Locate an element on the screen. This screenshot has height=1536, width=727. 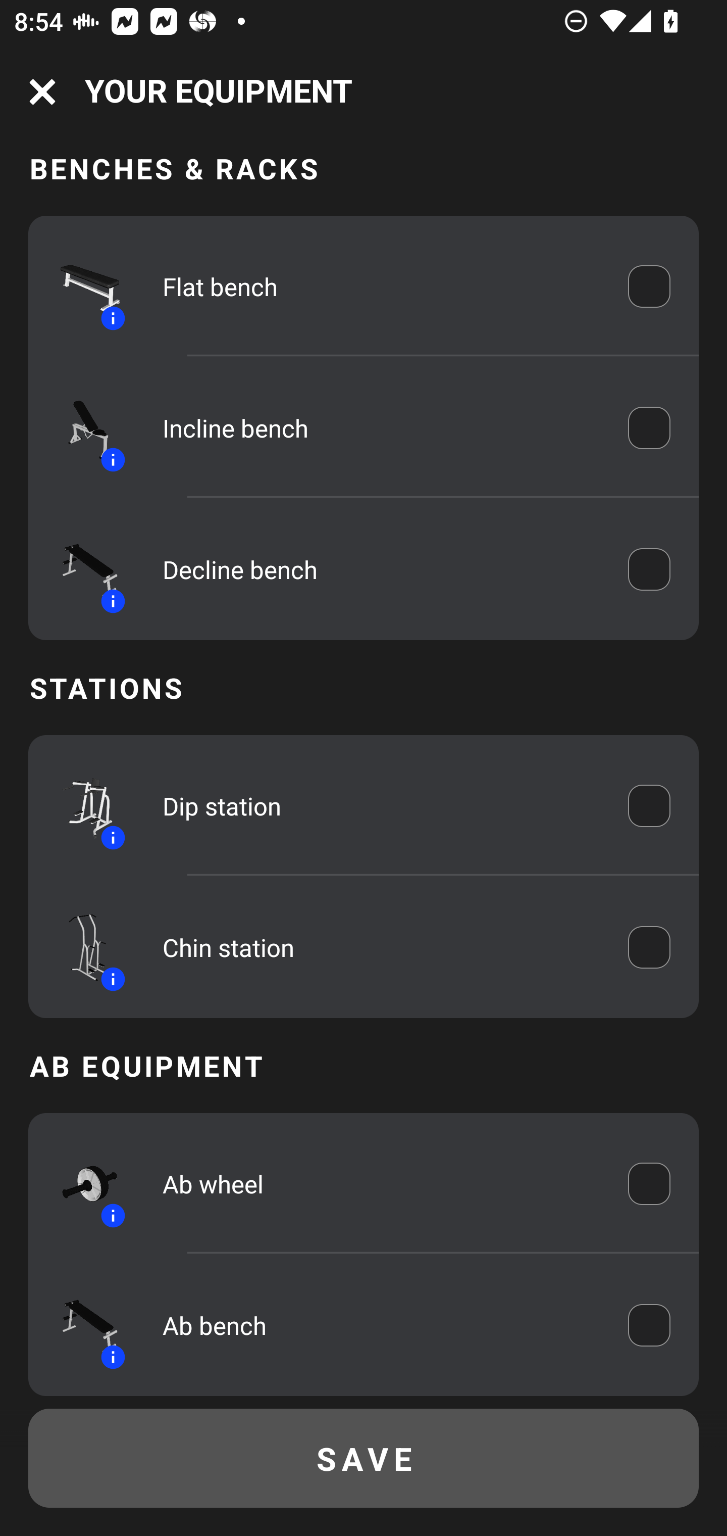
Ab wheel is located at coordinates (381, 1183).